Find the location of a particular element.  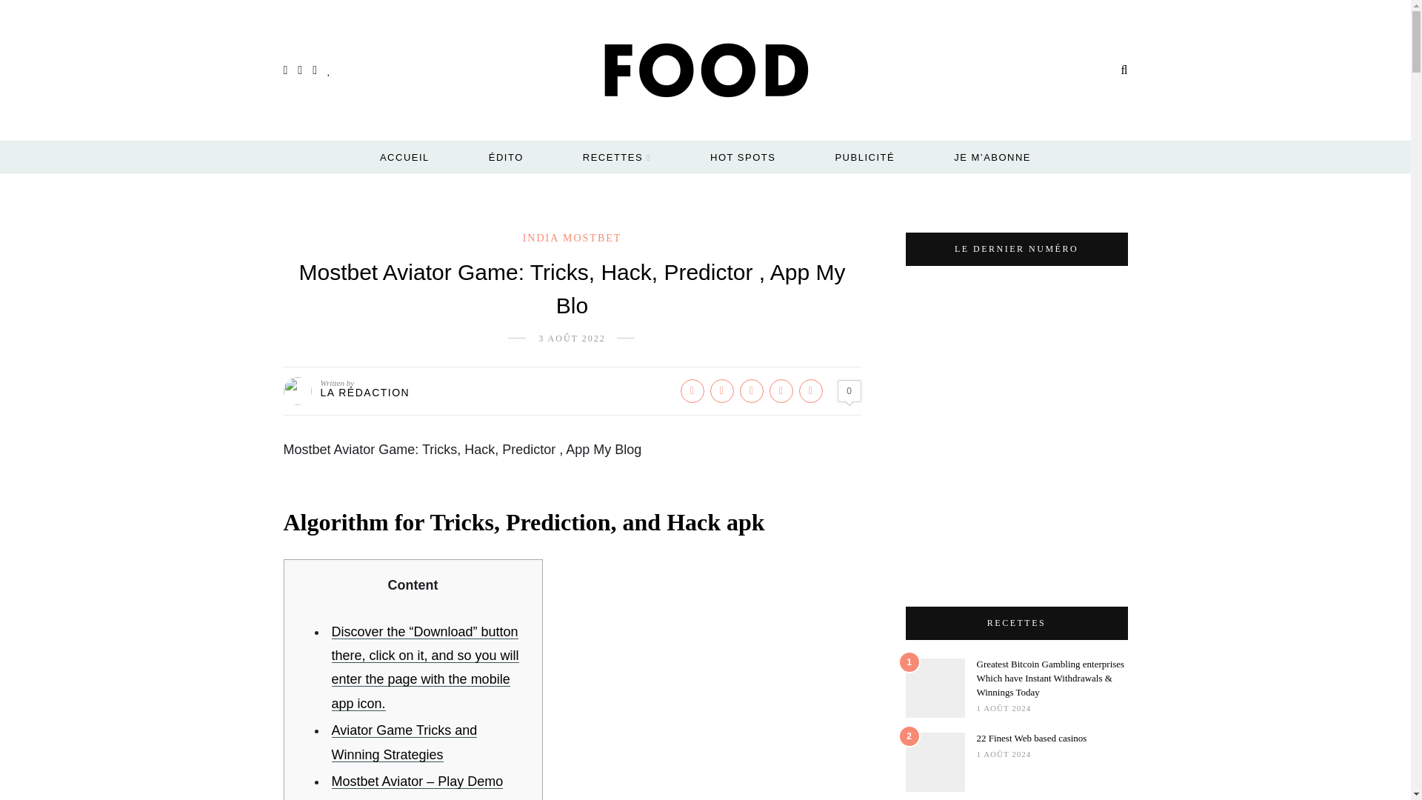

ACCUEIL is located at coordinates (404, 157).